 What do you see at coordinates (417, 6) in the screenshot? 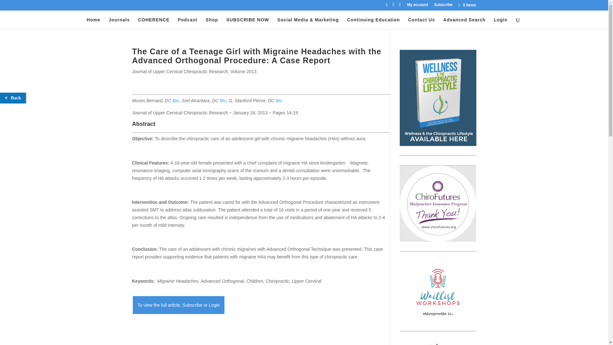
I see `My account` at bounding box center [417, 6].